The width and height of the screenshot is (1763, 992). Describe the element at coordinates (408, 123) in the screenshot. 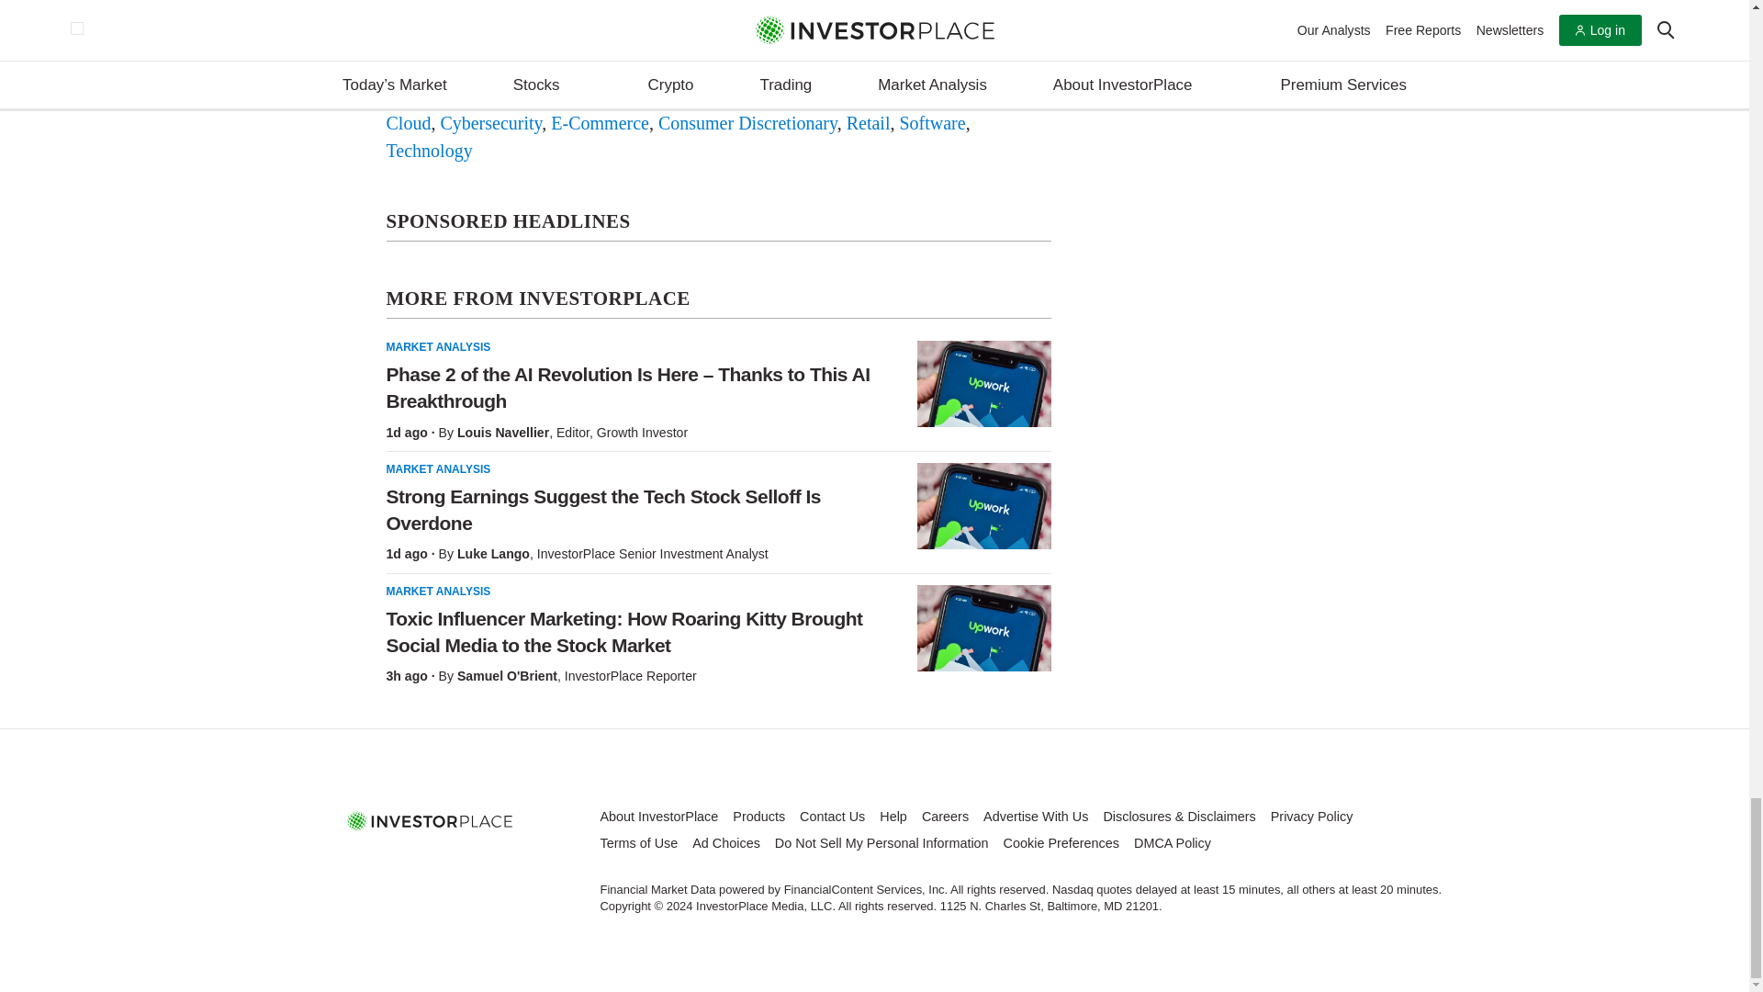

I see `Articles from Cloud industry` at that location.